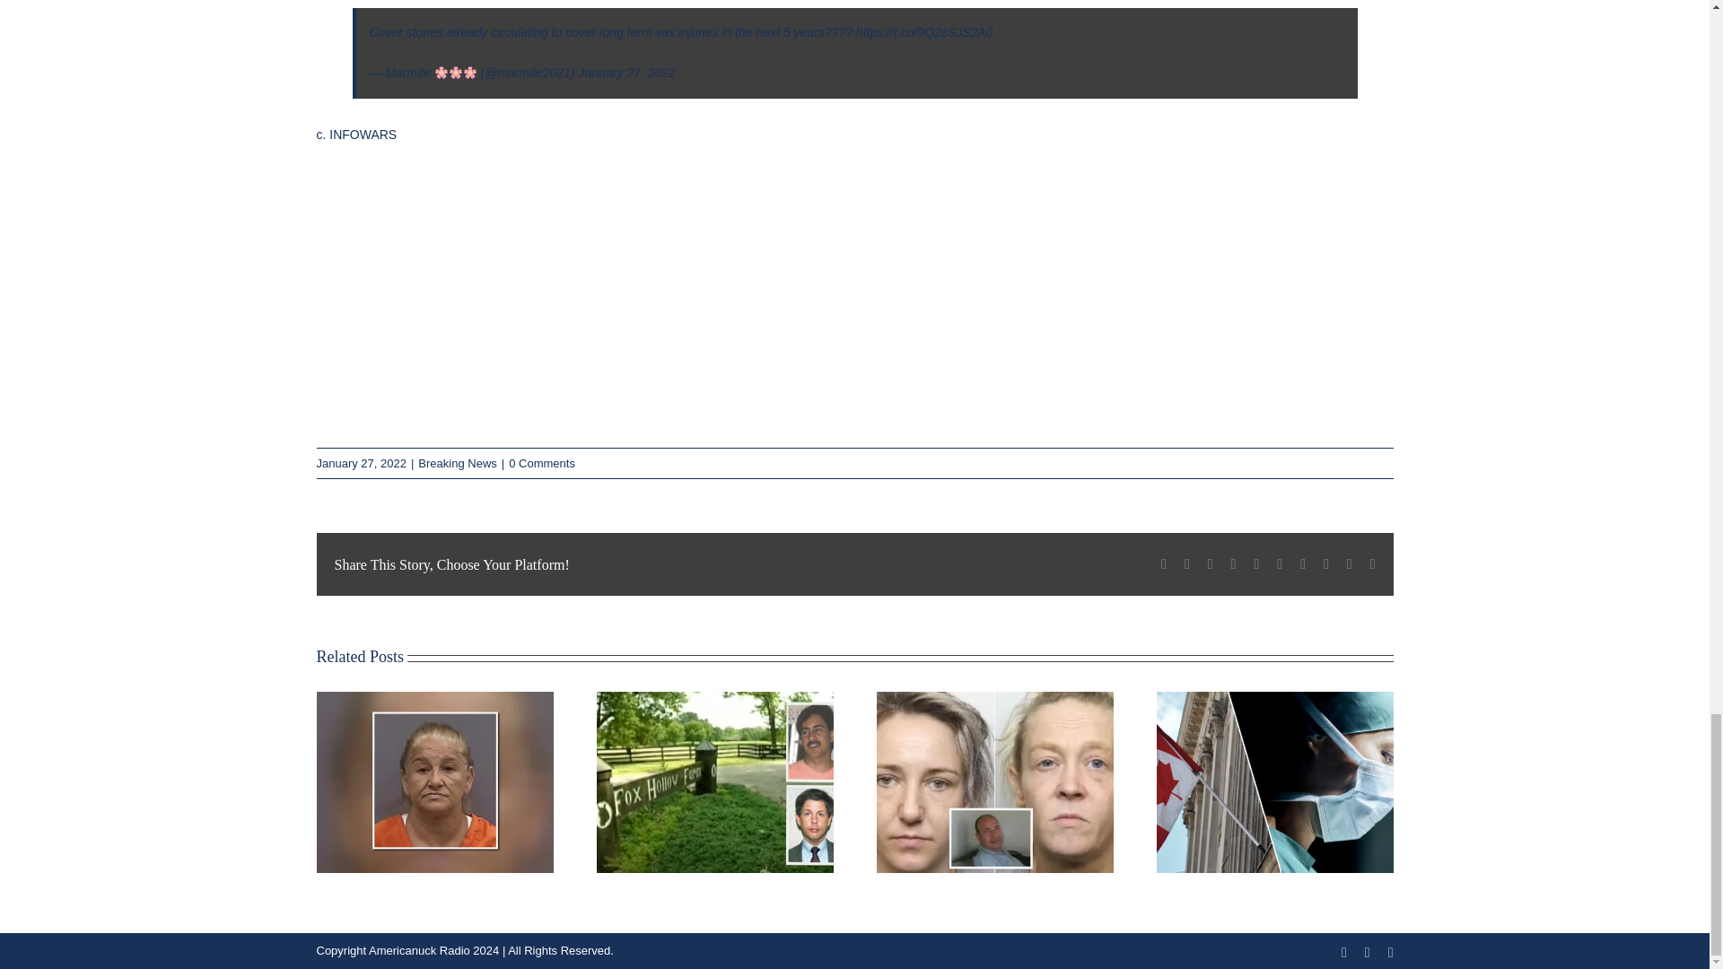  Describe the element at coordinates (355, 134) in the screenshot. I see `c. INFOWARS` at that location.